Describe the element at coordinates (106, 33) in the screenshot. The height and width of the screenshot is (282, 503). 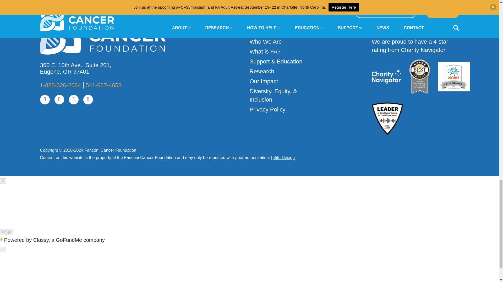
I see `Fanconi Cancer Foundation` at that location.